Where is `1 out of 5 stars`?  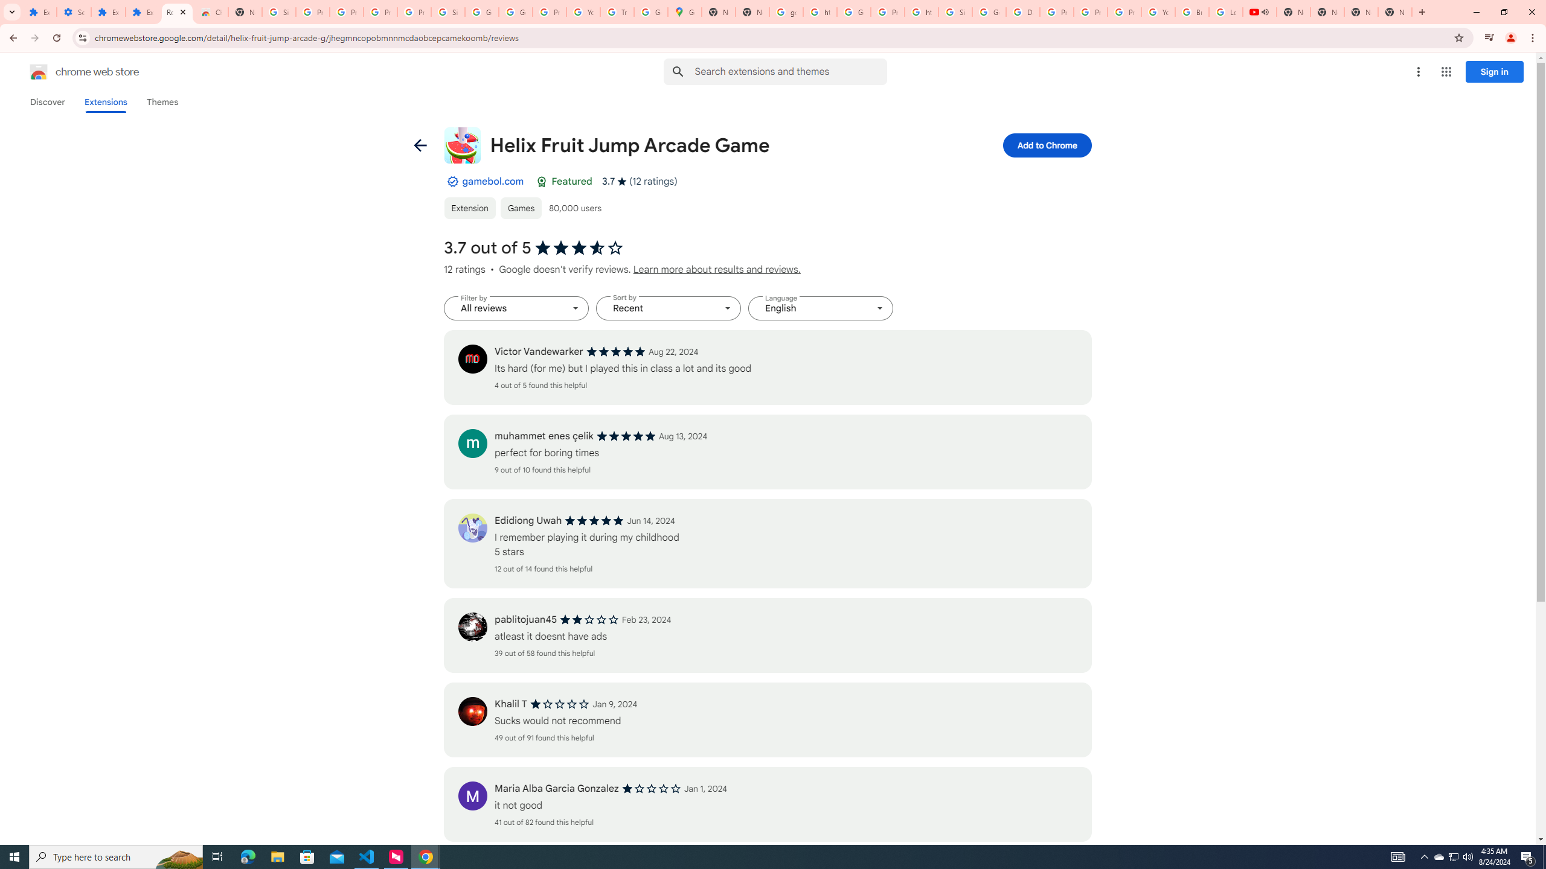
1 out of 5 stars is located at coordinates (651, 788).